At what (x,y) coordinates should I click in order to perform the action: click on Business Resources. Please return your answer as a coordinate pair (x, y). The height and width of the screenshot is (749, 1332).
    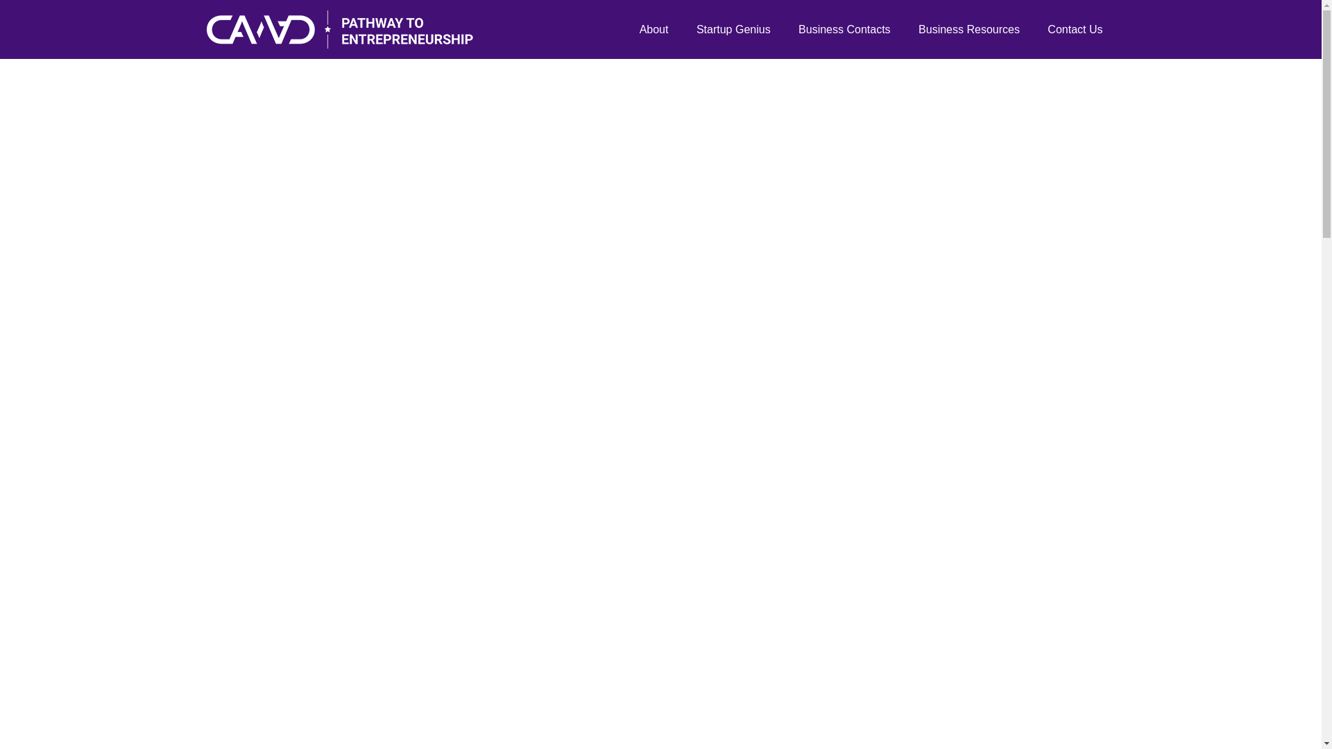
    Looking at the image, I should click on (968, 30).